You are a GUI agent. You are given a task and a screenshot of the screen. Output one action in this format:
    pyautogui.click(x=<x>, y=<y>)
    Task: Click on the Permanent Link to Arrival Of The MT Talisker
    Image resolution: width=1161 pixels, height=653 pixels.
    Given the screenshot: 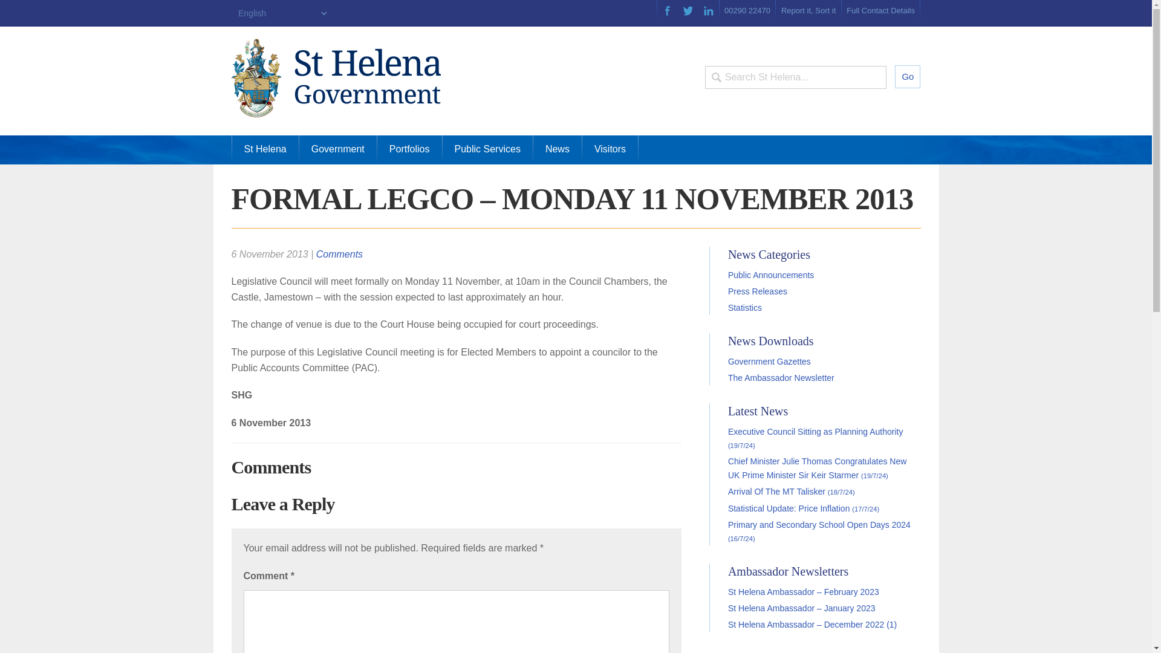 What is the action you would take?
    pyautogui.click(x=791, y=491)
    